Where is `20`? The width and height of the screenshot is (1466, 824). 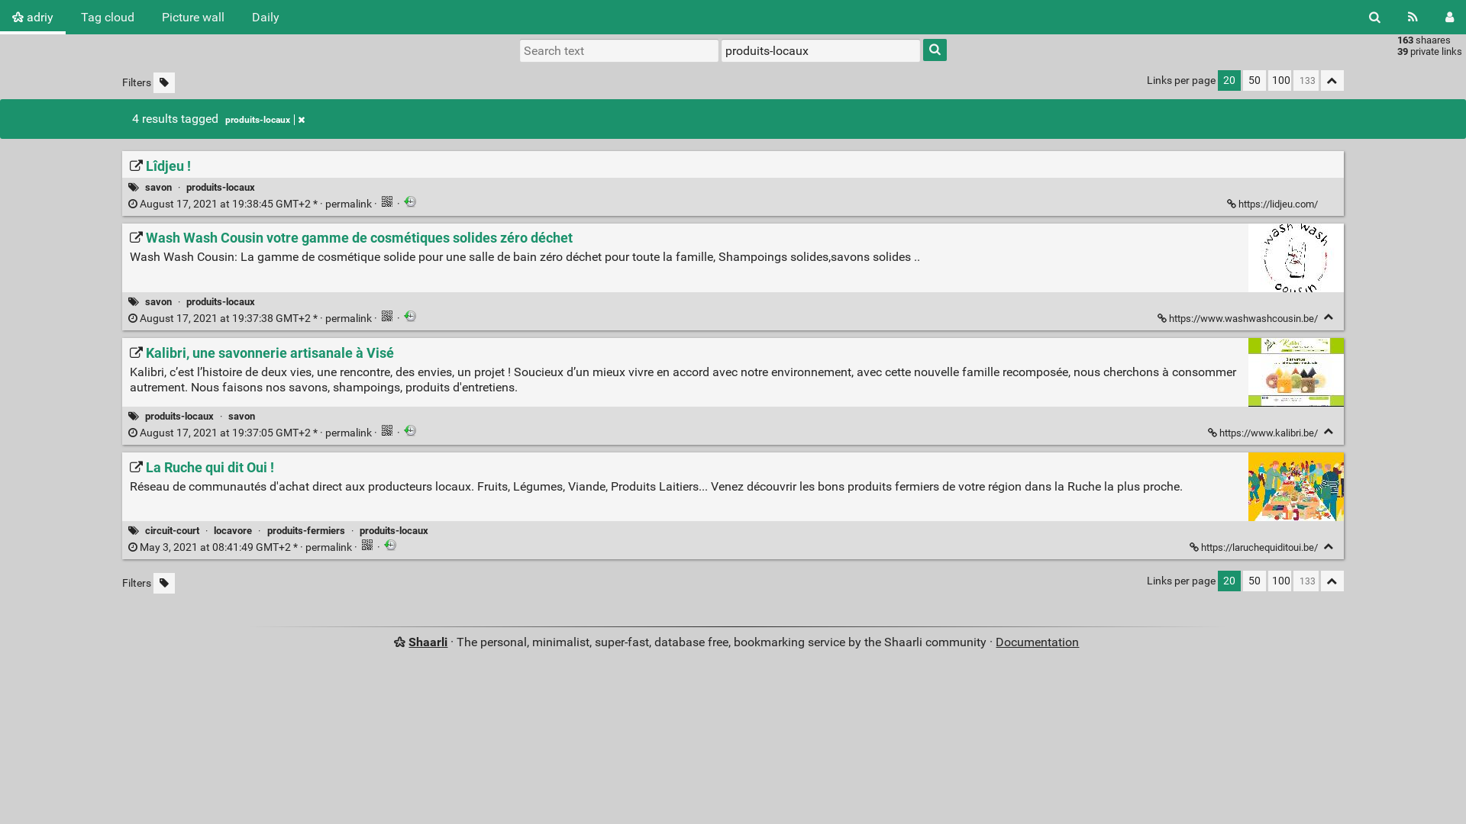
20 is located at coordinates (1229, 581).